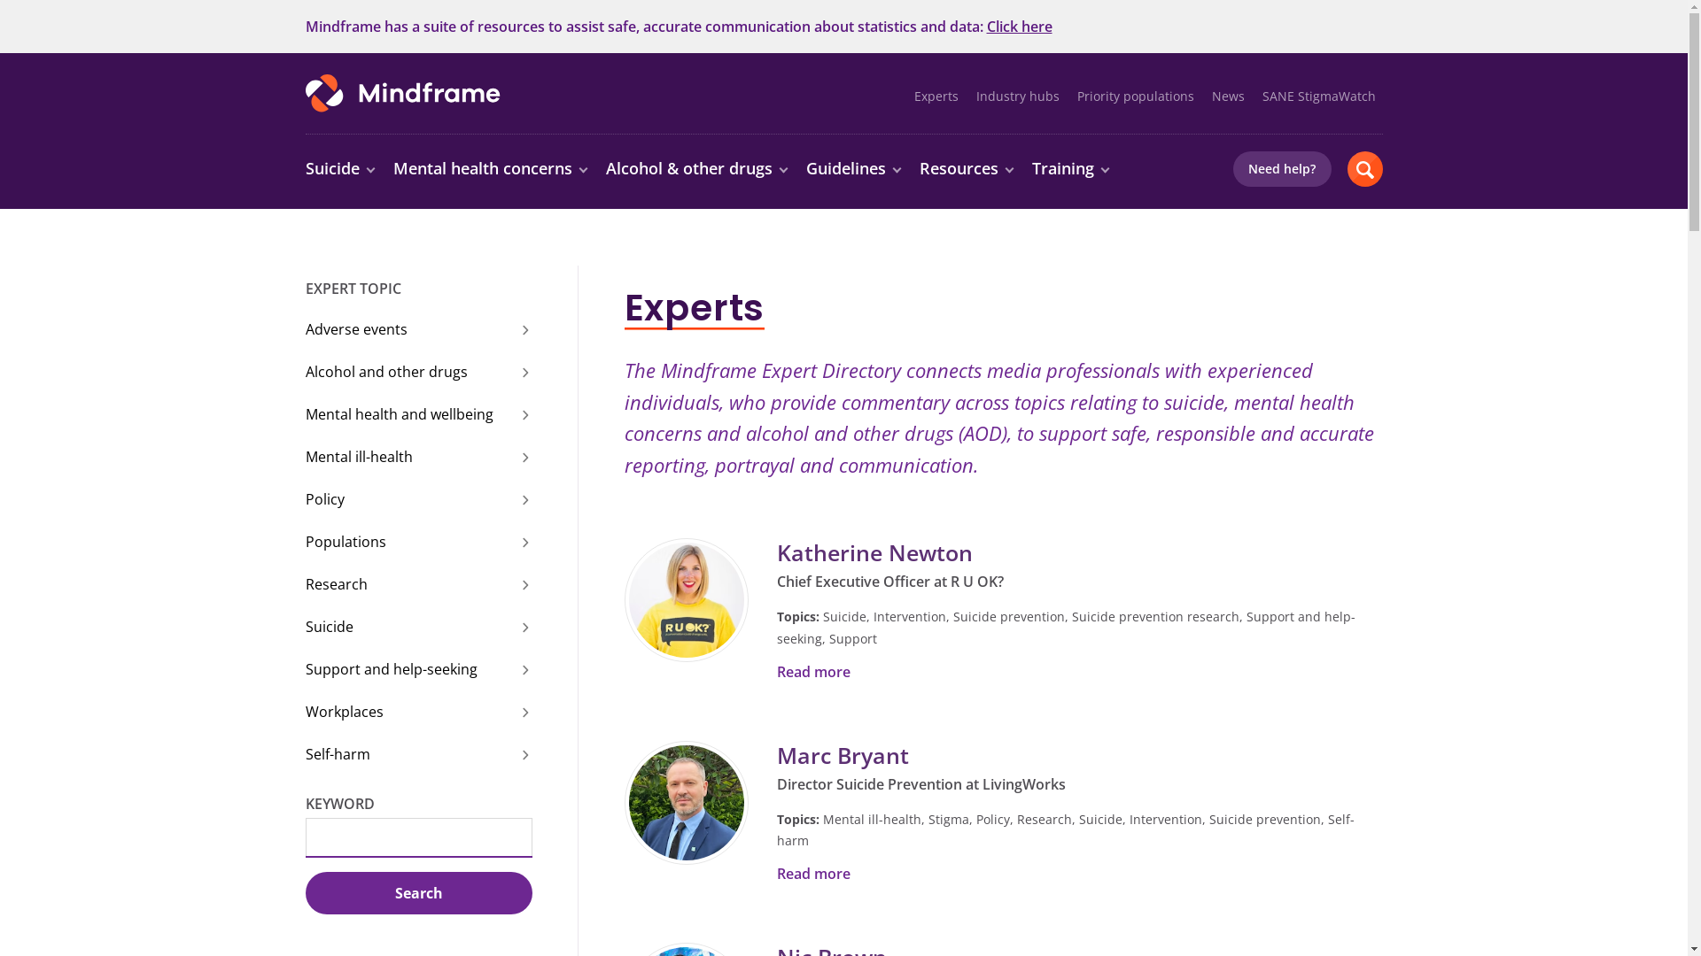 The height and width of the screenshot is (956, 1701). What do you see at coordinates (936, 97) in the screenshot?
I see `Experts` at bounding box center [936, 97].